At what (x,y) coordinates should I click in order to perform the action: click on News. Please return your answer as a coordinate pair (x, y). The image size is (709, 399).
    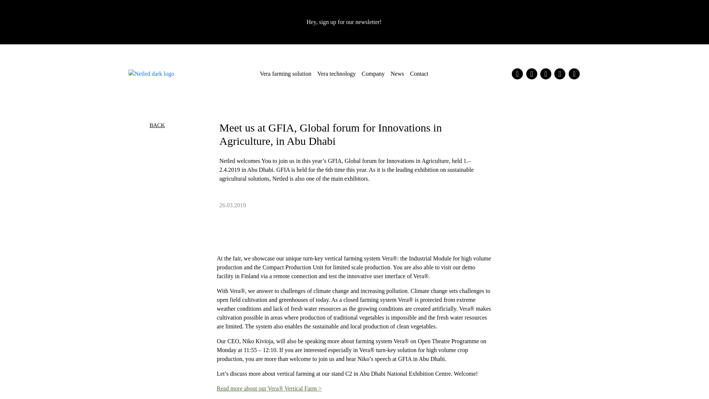
    Looking at the image, I should click on (397, 74).